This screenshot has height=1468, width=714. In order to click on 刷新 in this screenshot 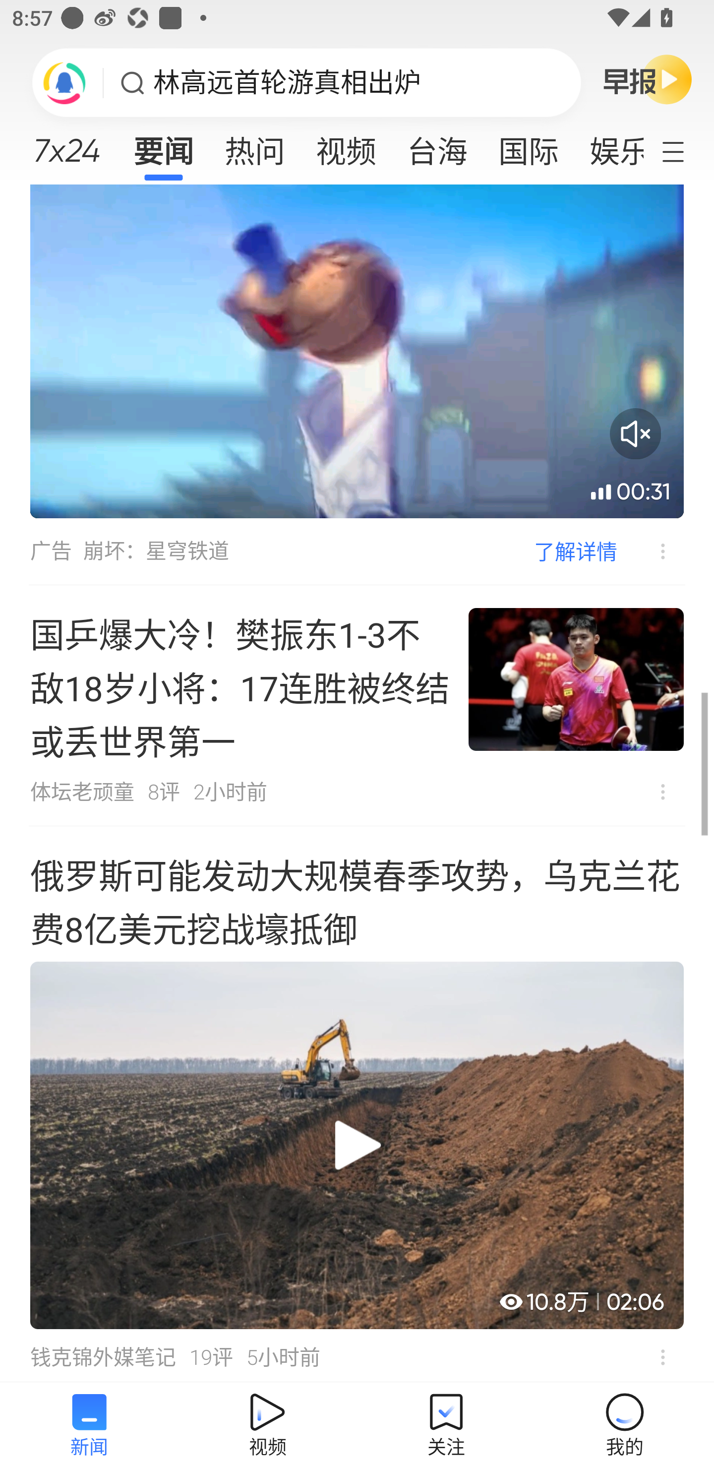, I will do `click(64, 82)`.